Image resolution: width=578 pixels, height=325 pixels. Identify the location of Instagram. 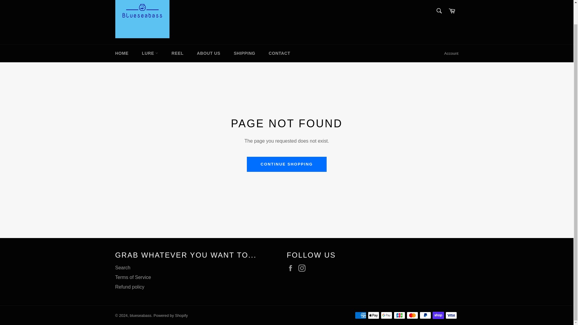
(303, 268).